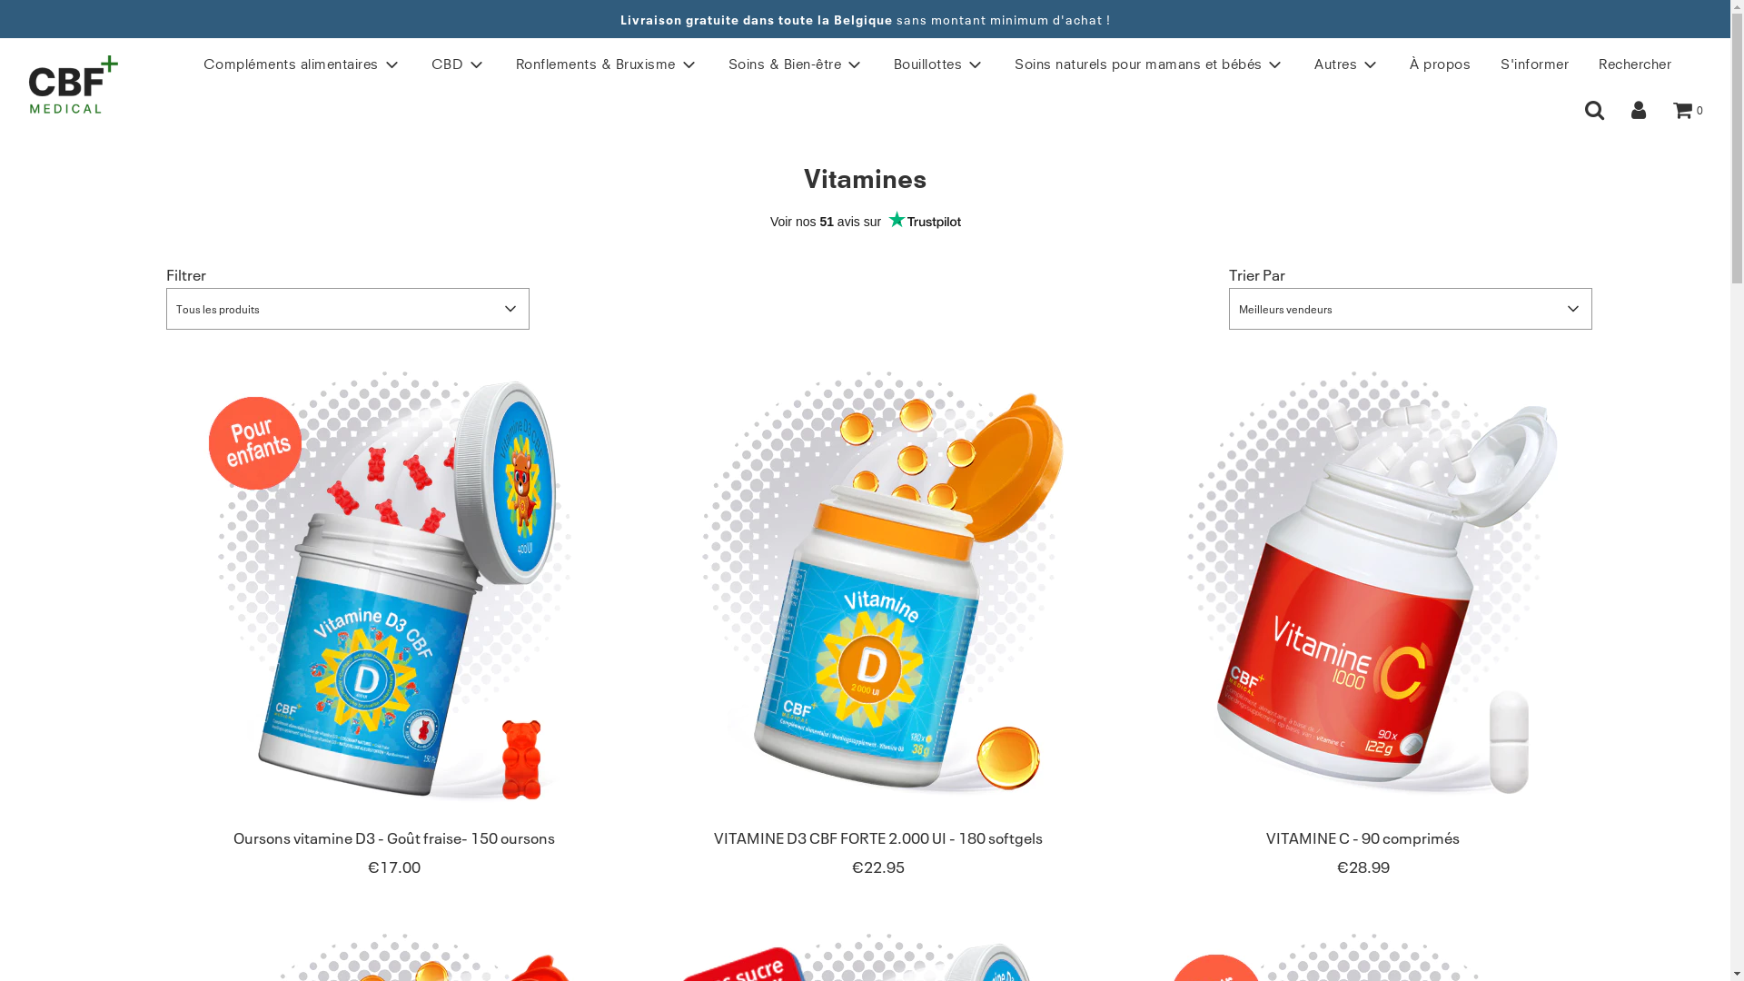 The height and width of the screenshot is (981, 1744). What do you see at coordinates (347, 309) in the screenshot?
I see `Tous les produits` at bounding box center [347, 309].